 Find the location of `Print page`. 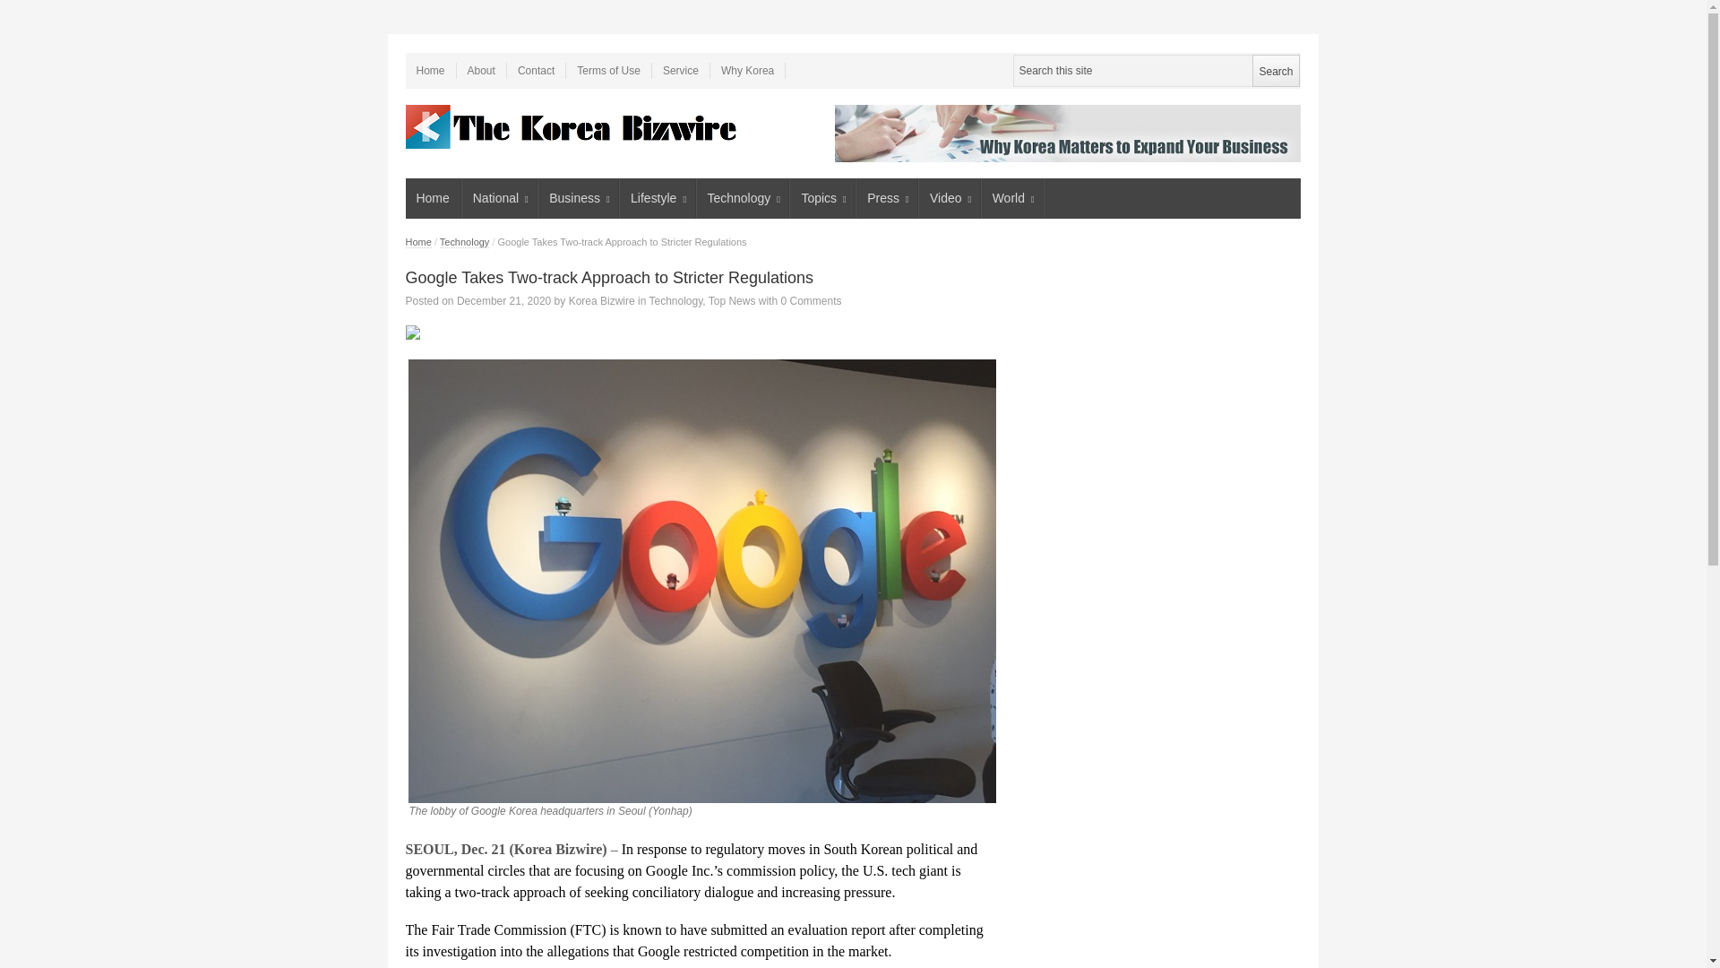

Print page is located at coordinates (700, 332).